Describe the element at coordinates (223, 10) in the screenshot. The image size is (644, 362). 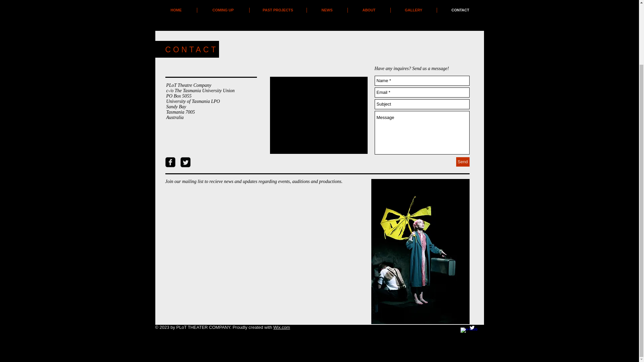
I see `COMING UP` at that location.